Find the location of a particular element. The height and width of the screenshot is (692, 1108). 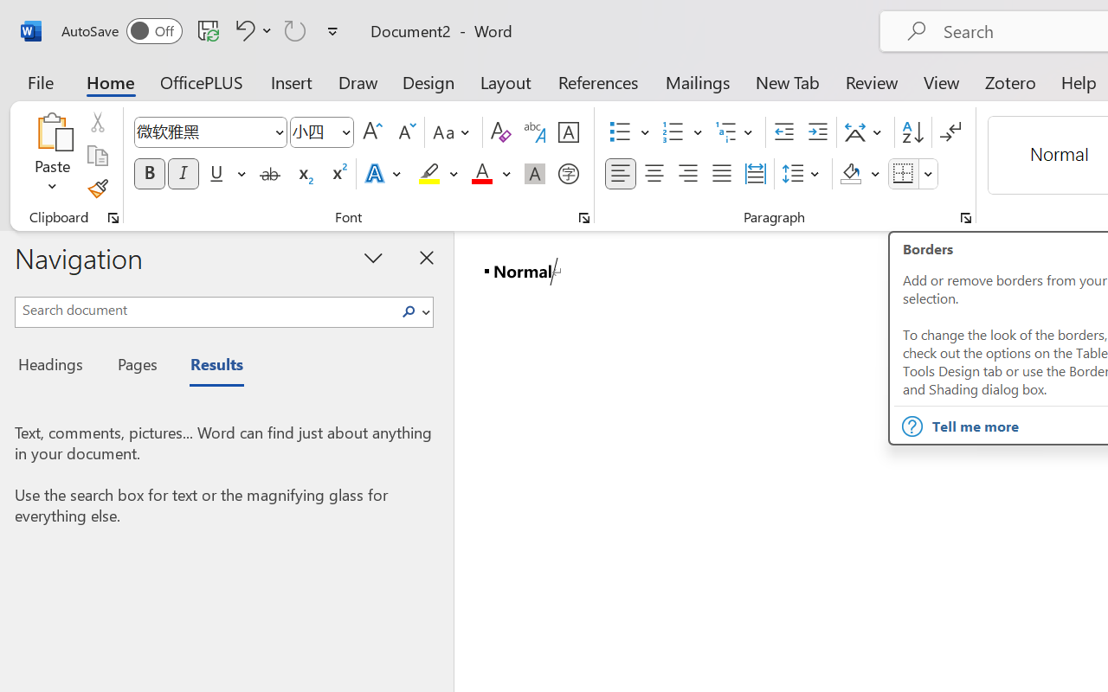

Headings is located at coordinates (55, 367).